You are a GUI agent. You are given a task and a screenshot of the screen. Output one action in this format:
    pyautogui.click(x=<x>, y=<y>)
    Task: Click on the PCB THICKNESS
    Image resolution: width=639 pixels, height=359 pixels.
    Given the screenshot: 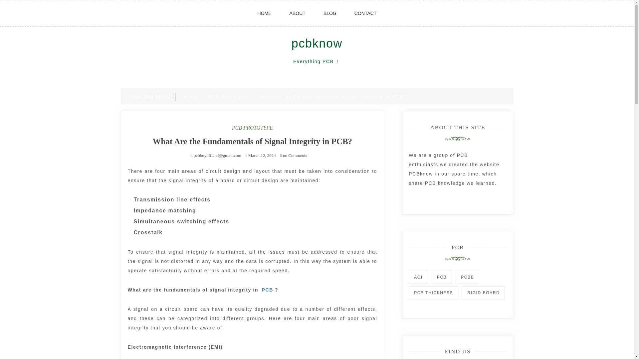 What is the action you would take?
    pyautogui.click(x=433, y=293)
    